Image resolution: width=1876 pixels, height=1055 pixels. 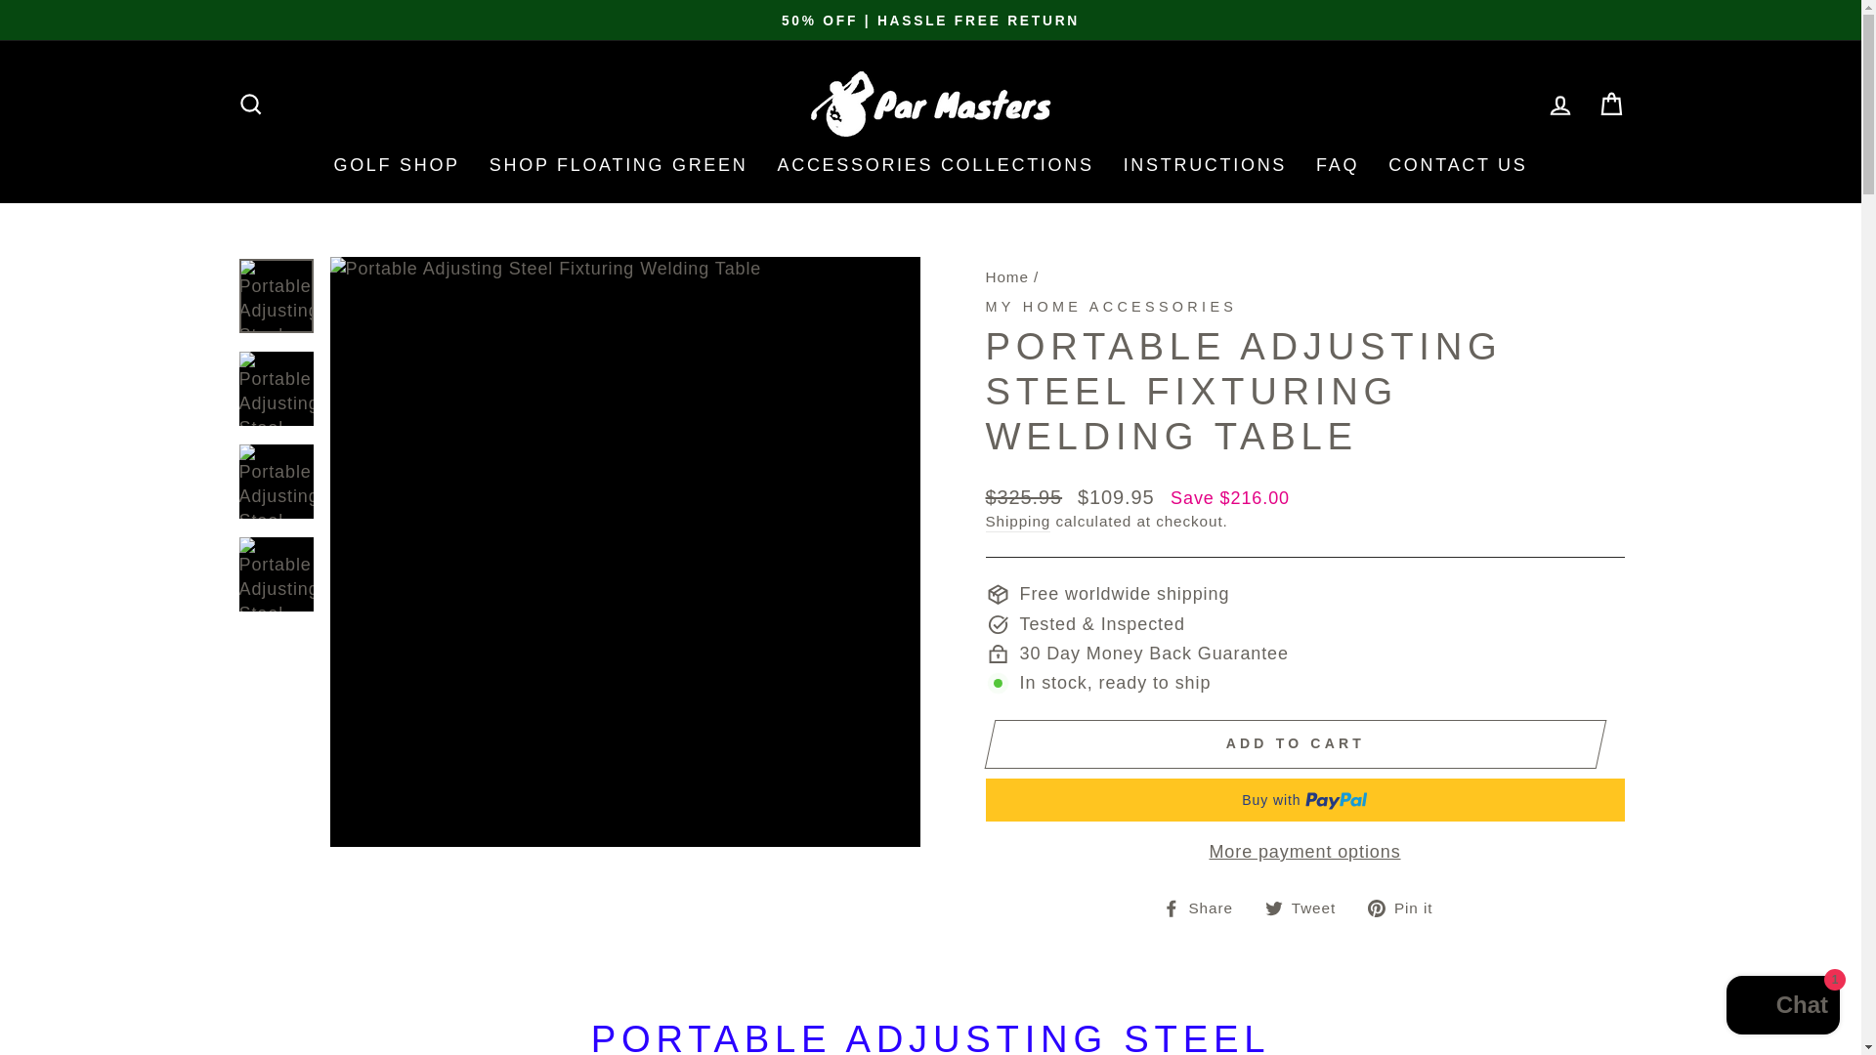 What do you see at coordinates (1407, 907) in the screenshot?
I see `Pin on Pinterest` at bounding box center [1407, 907].